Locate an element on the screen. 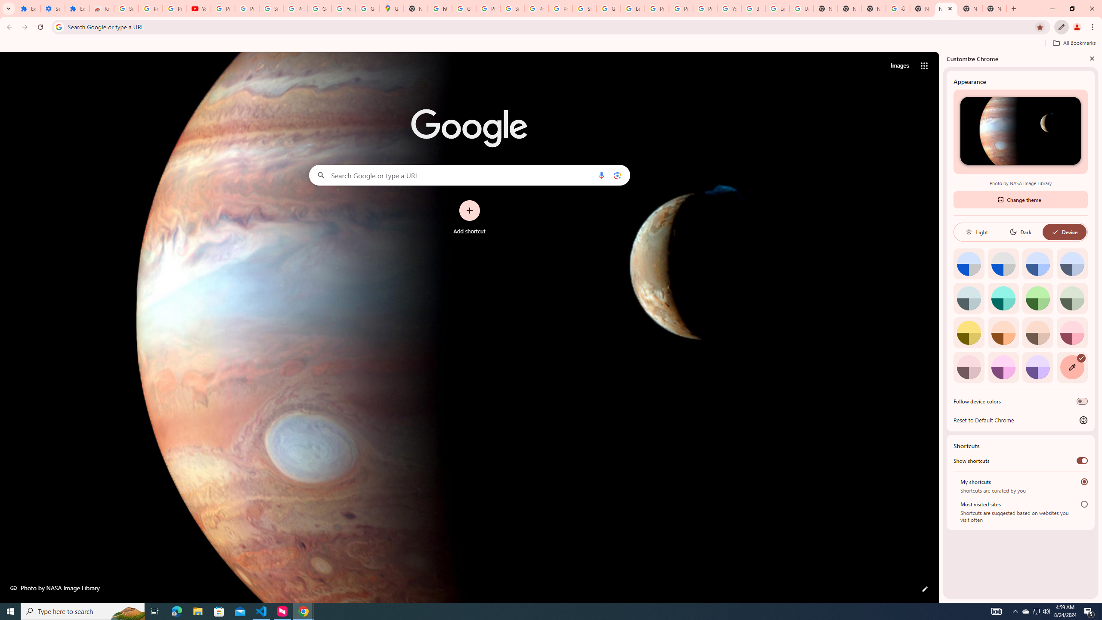 This screenshot has width=1102, height=620. Google Maps is located at coordinates (392, 9).